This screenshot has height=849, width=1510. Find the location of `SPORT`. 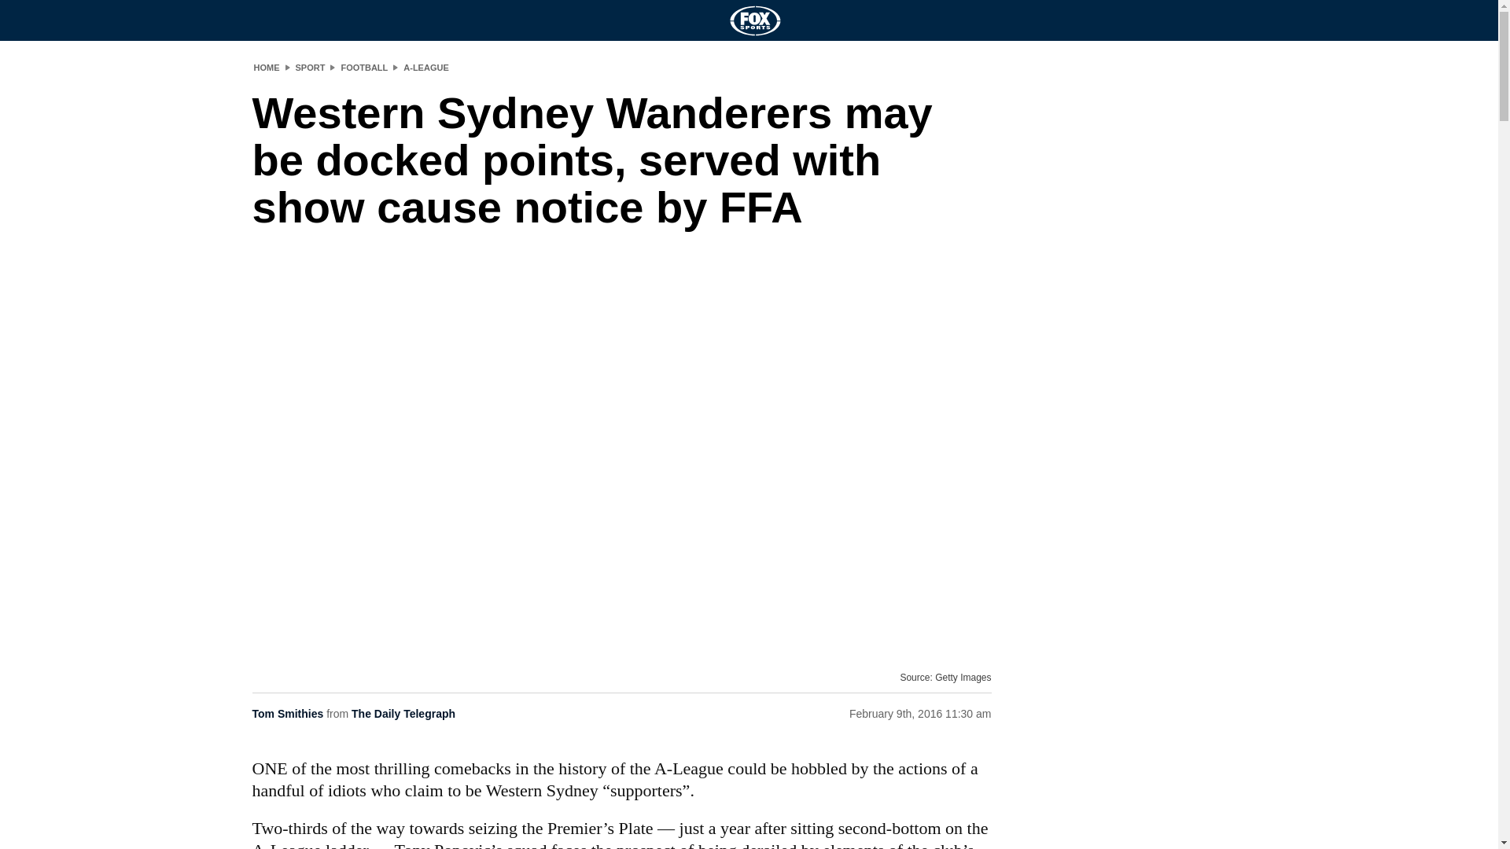

SPORT is located at coordinates (311, 67).